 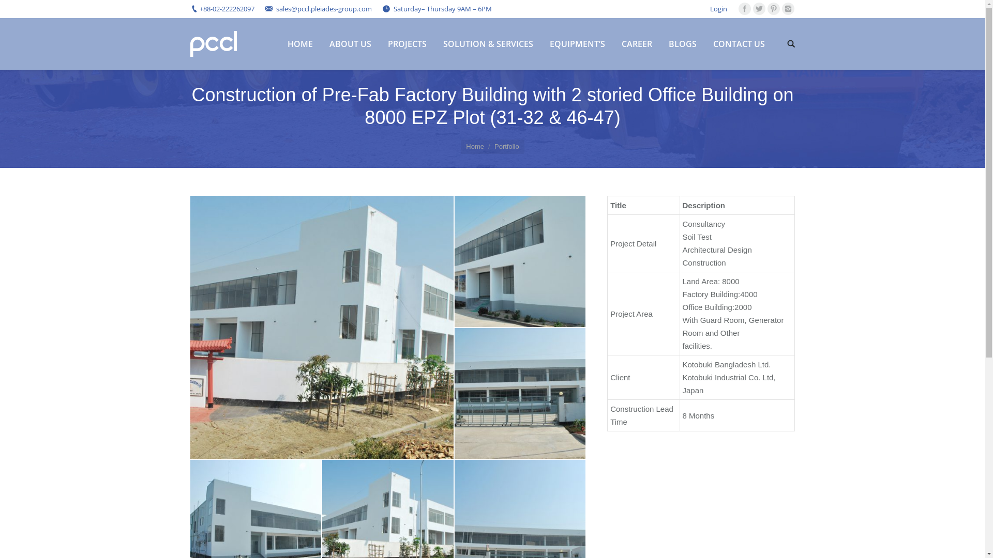 What do you see at coordinates (759, 9) in the screenshot?
I see `Twitter` at bounding box center [759, 9].